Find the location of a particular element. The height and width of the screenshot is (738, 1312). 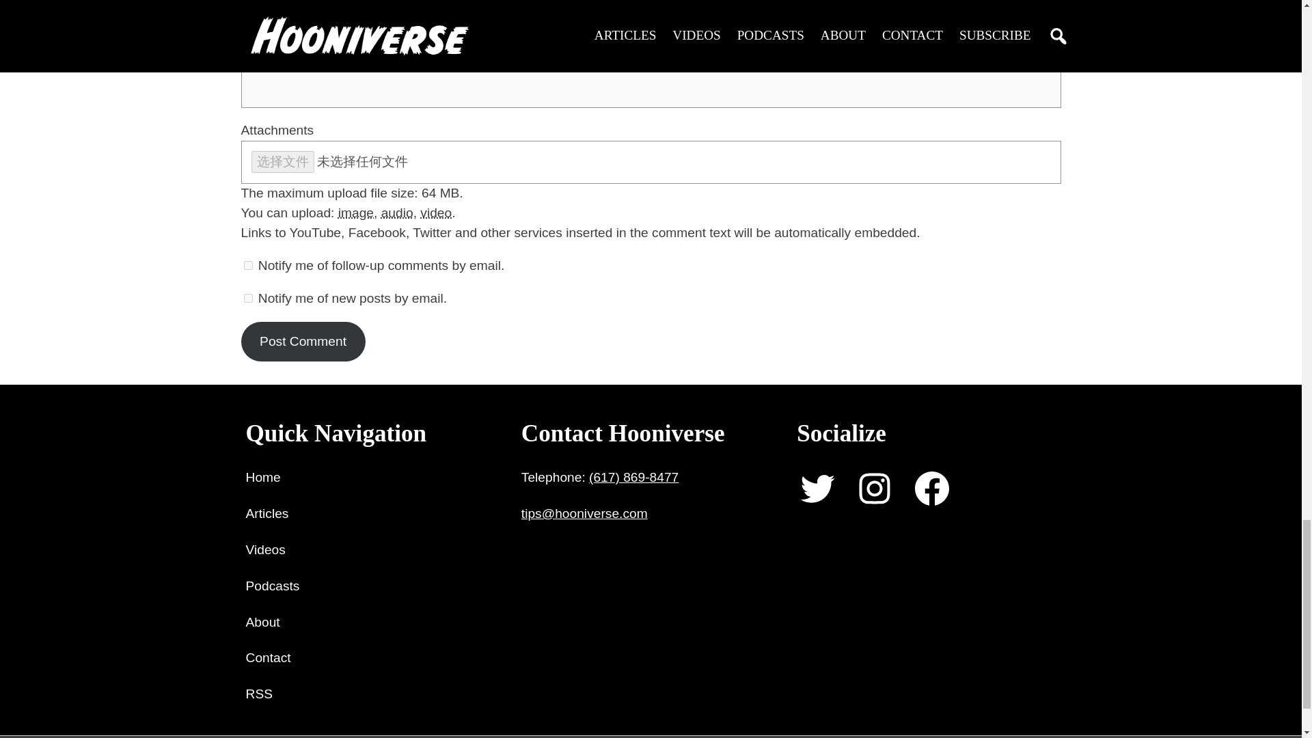

subscribe is located at coordinates (247, 298).